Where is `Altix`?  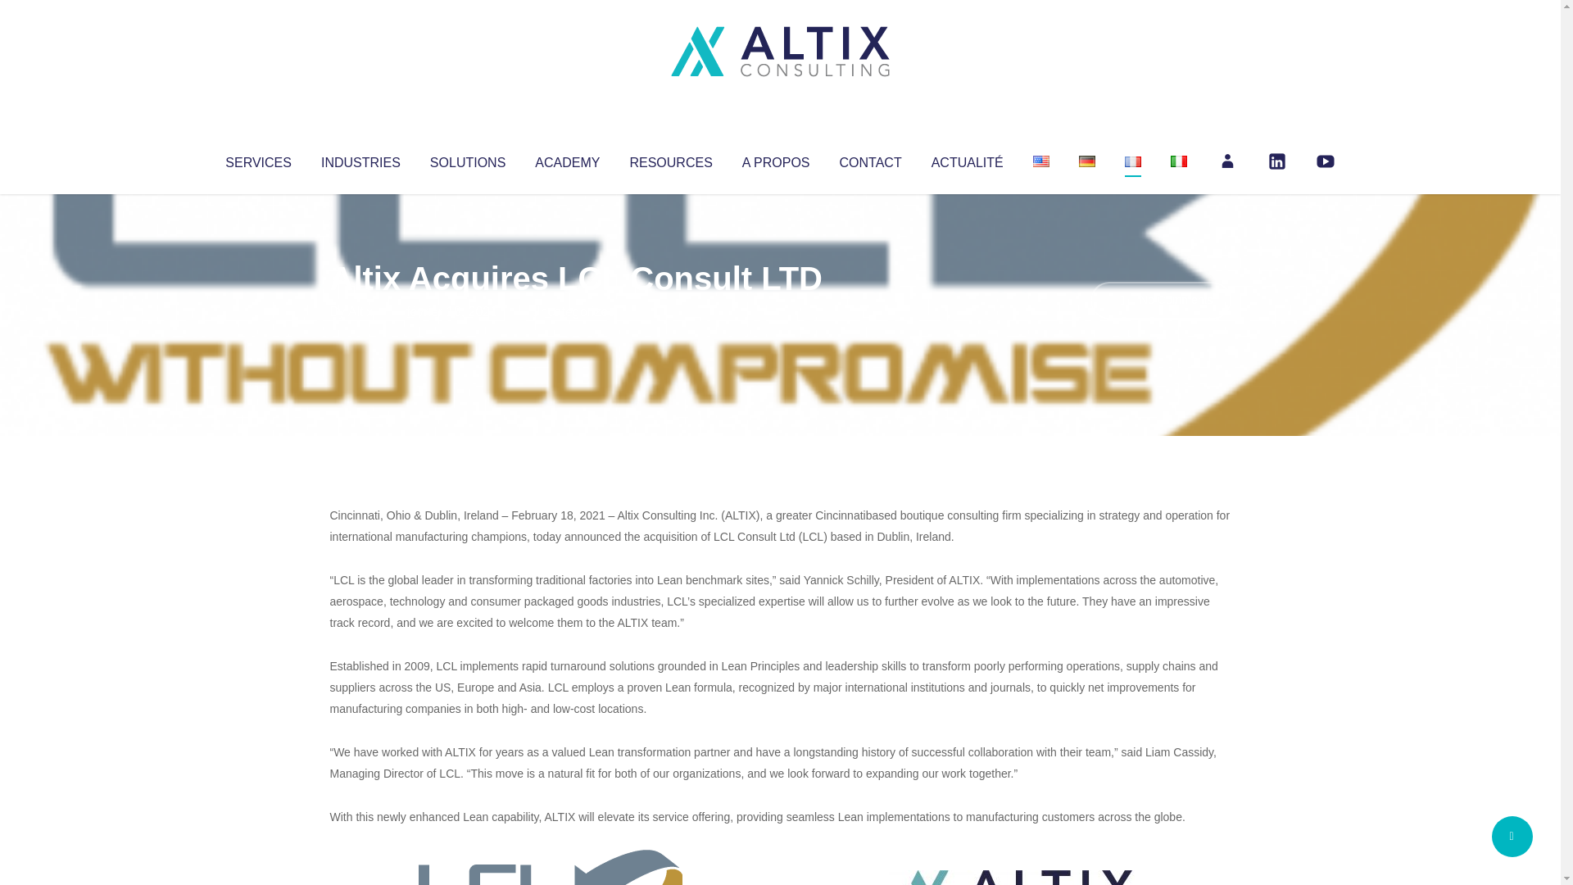
Altix is located at coordinates (360, 311).